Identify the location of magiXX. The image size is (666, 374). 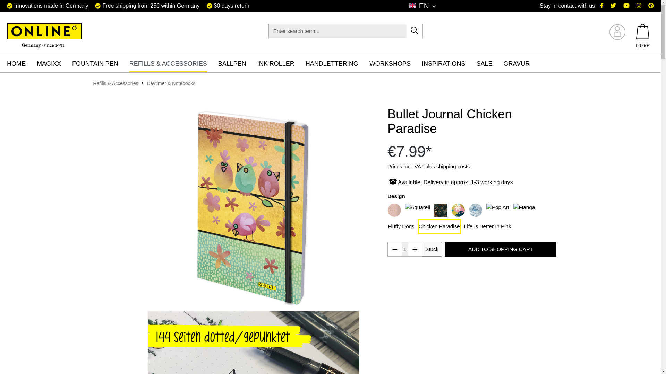
(54, 64).